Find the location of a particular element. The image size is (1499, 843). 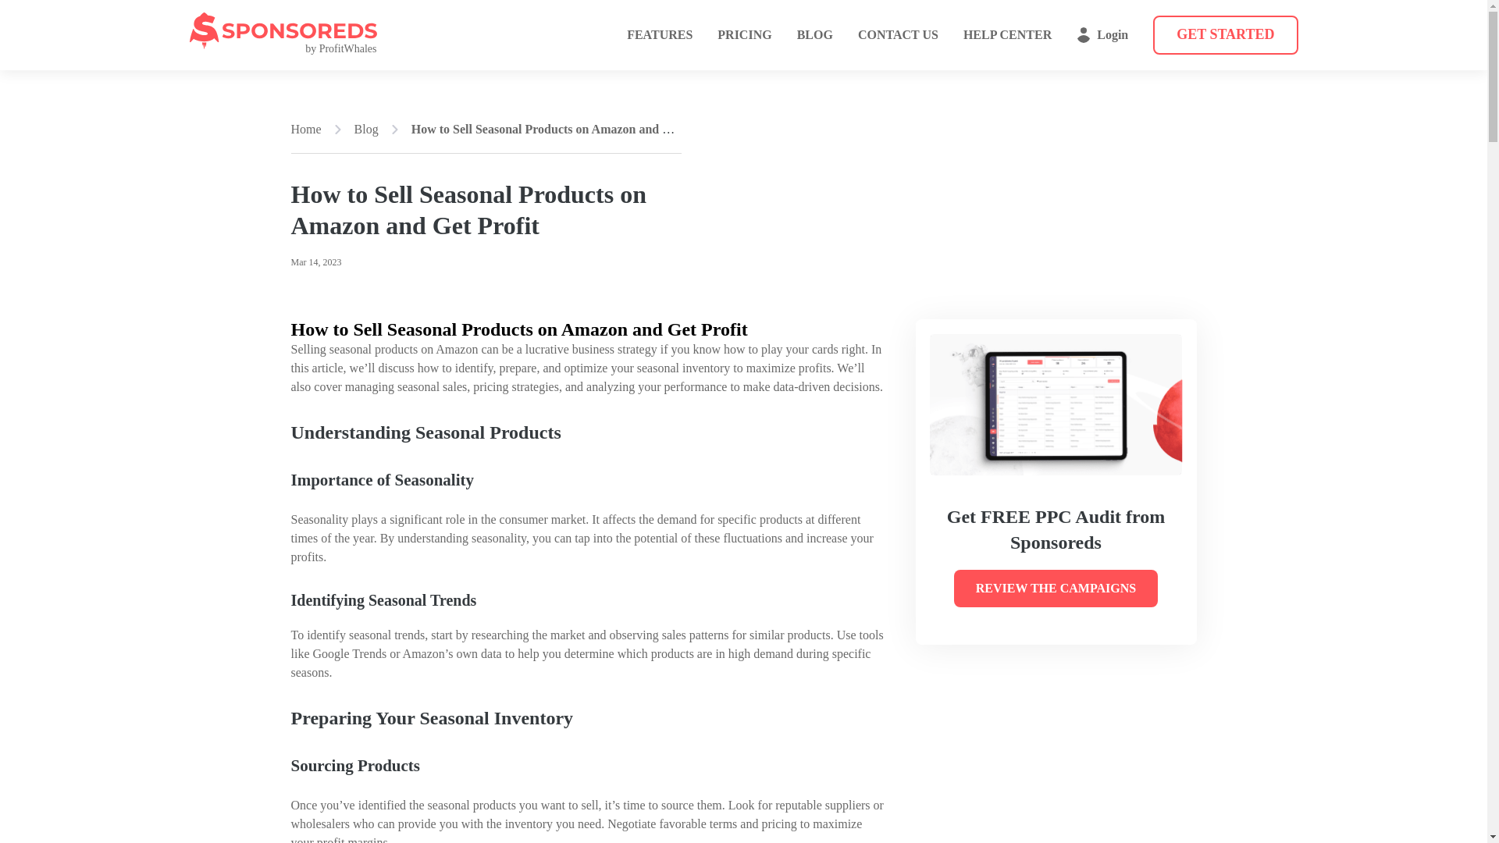

BLOG is located at coordinates (815, 34).